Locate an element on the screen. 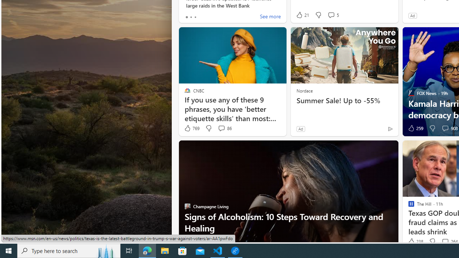  tab-2 is located at coordinates (195, 17).